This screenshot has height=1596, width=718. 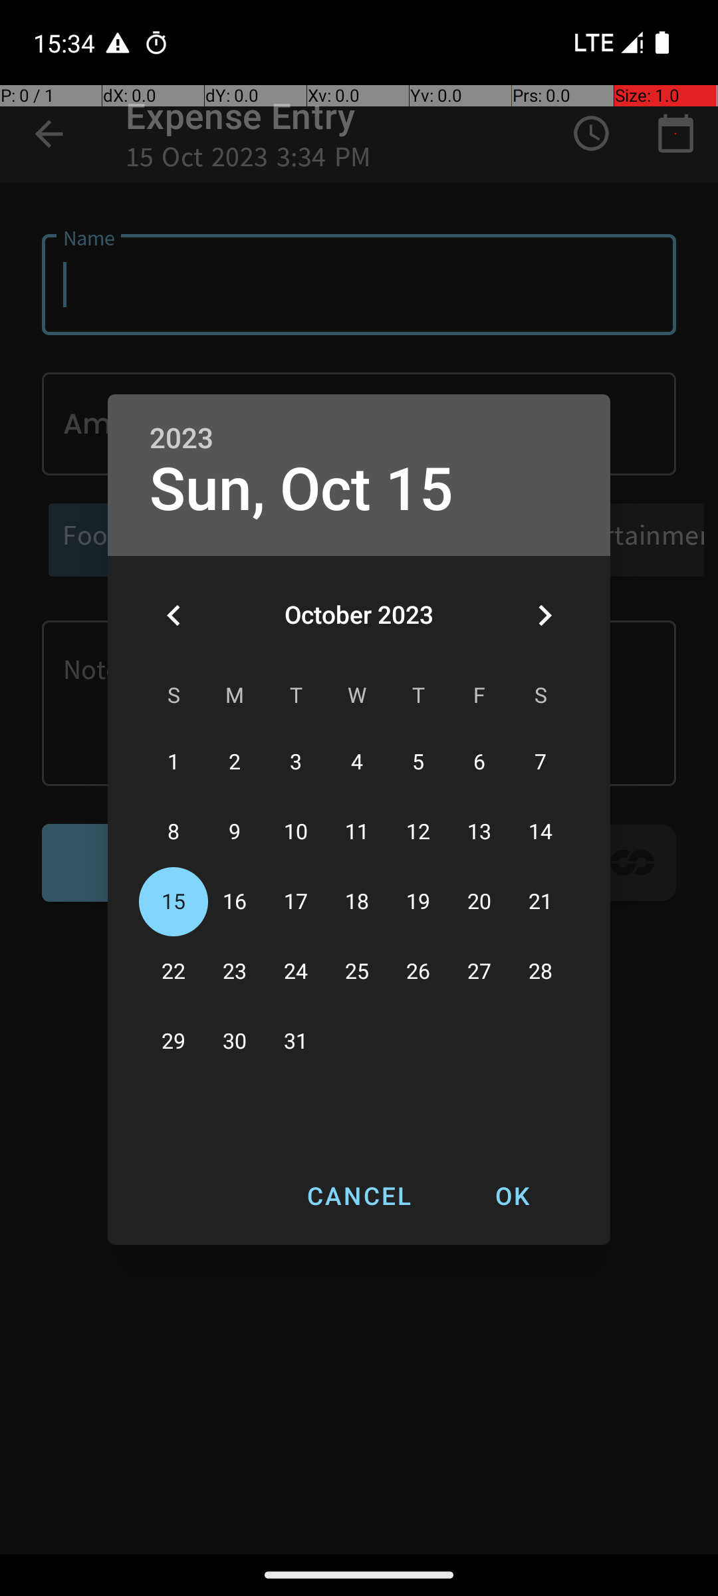 I want to click on 17, so click(x=296, y=902).